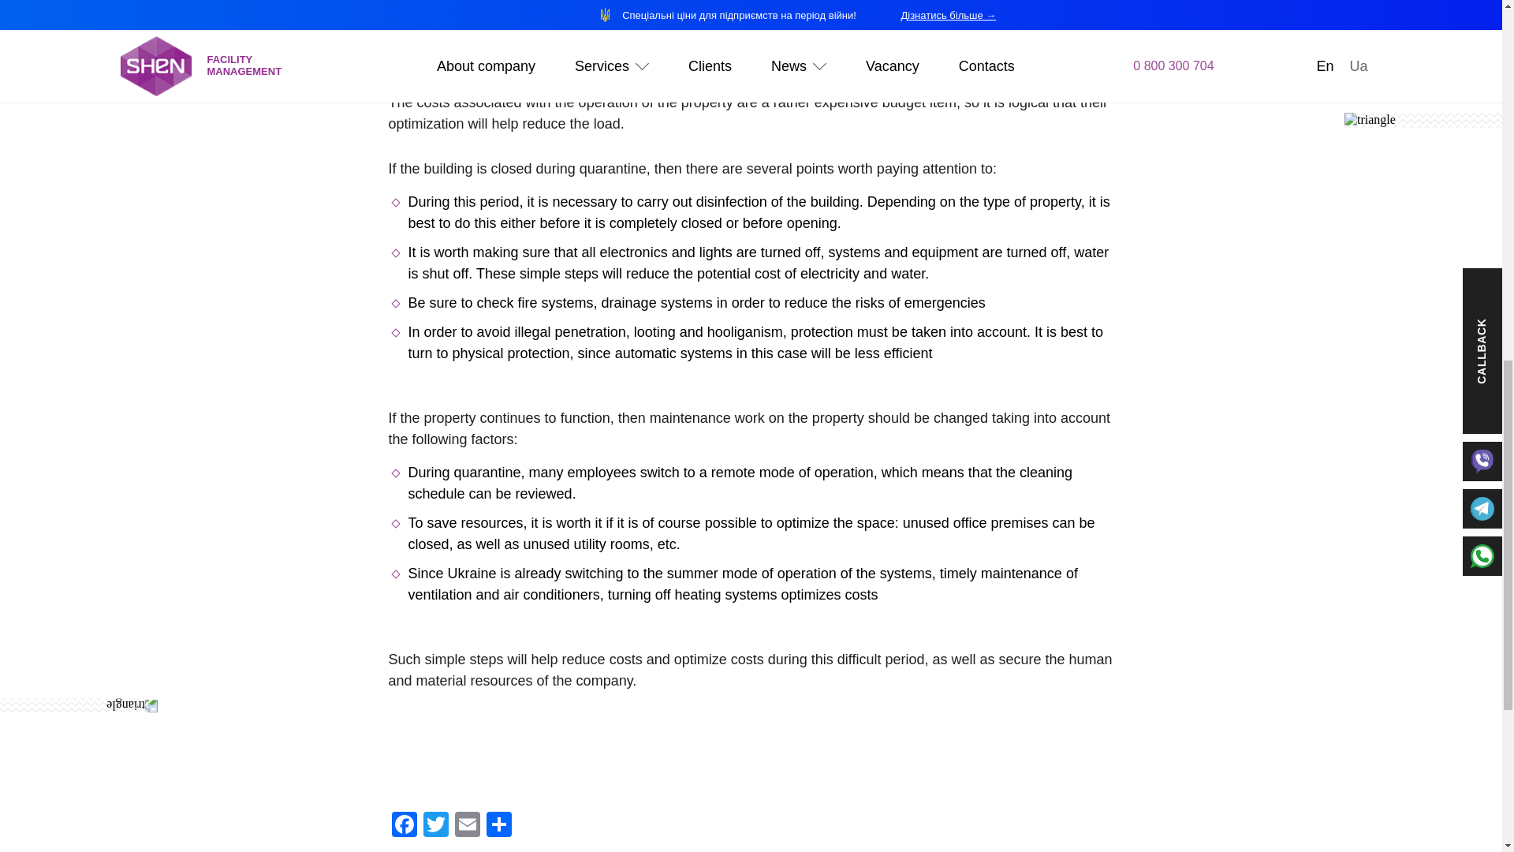 Image resolution: width=1514 pixels, height=852 pixels. What do you see at coordinates (750, 26) in the screenshot?
I see `Optimization of facility budget. How to plan works correctly` at bounding box center [750, 26].